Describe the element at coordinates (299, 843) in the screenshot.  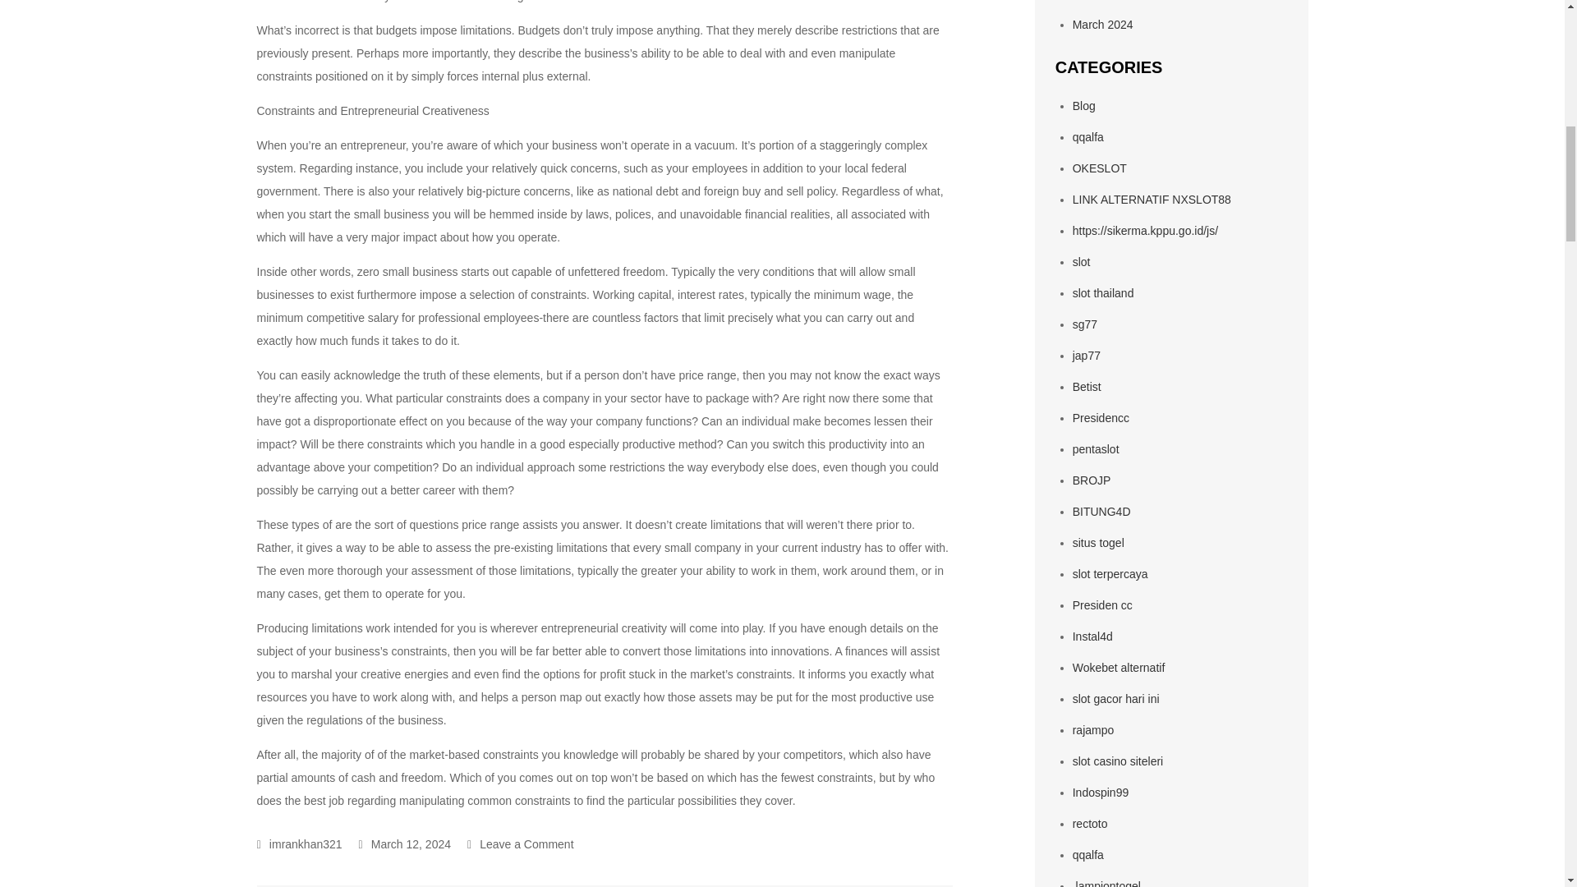
I see `imrankhan321` at that location.